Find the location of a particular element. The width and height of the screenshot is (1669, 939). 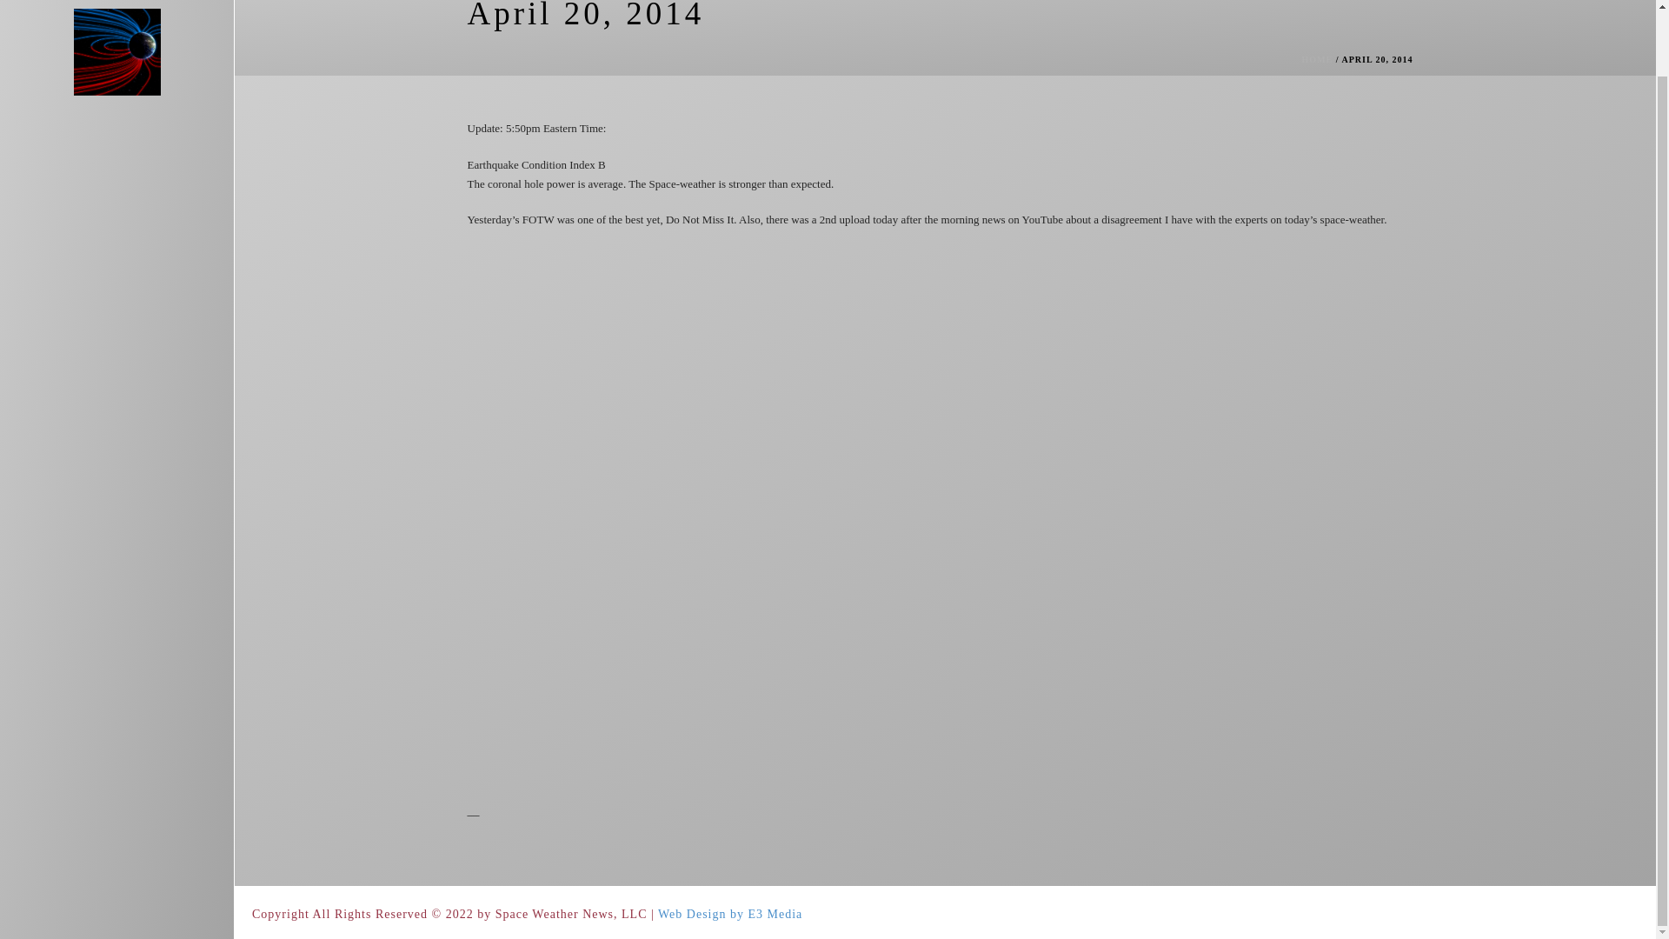

Your Mind is Your Weapon is located at coordinates (116, 12).